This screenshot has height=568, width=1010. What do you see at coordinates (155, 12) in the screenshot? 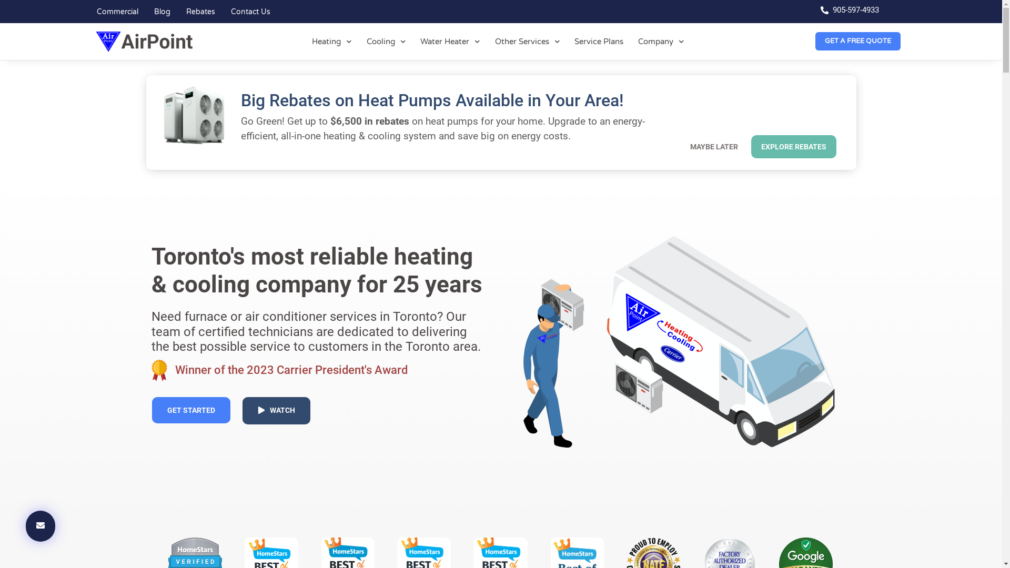
I see `Blog` at bounding box center [155, 12].